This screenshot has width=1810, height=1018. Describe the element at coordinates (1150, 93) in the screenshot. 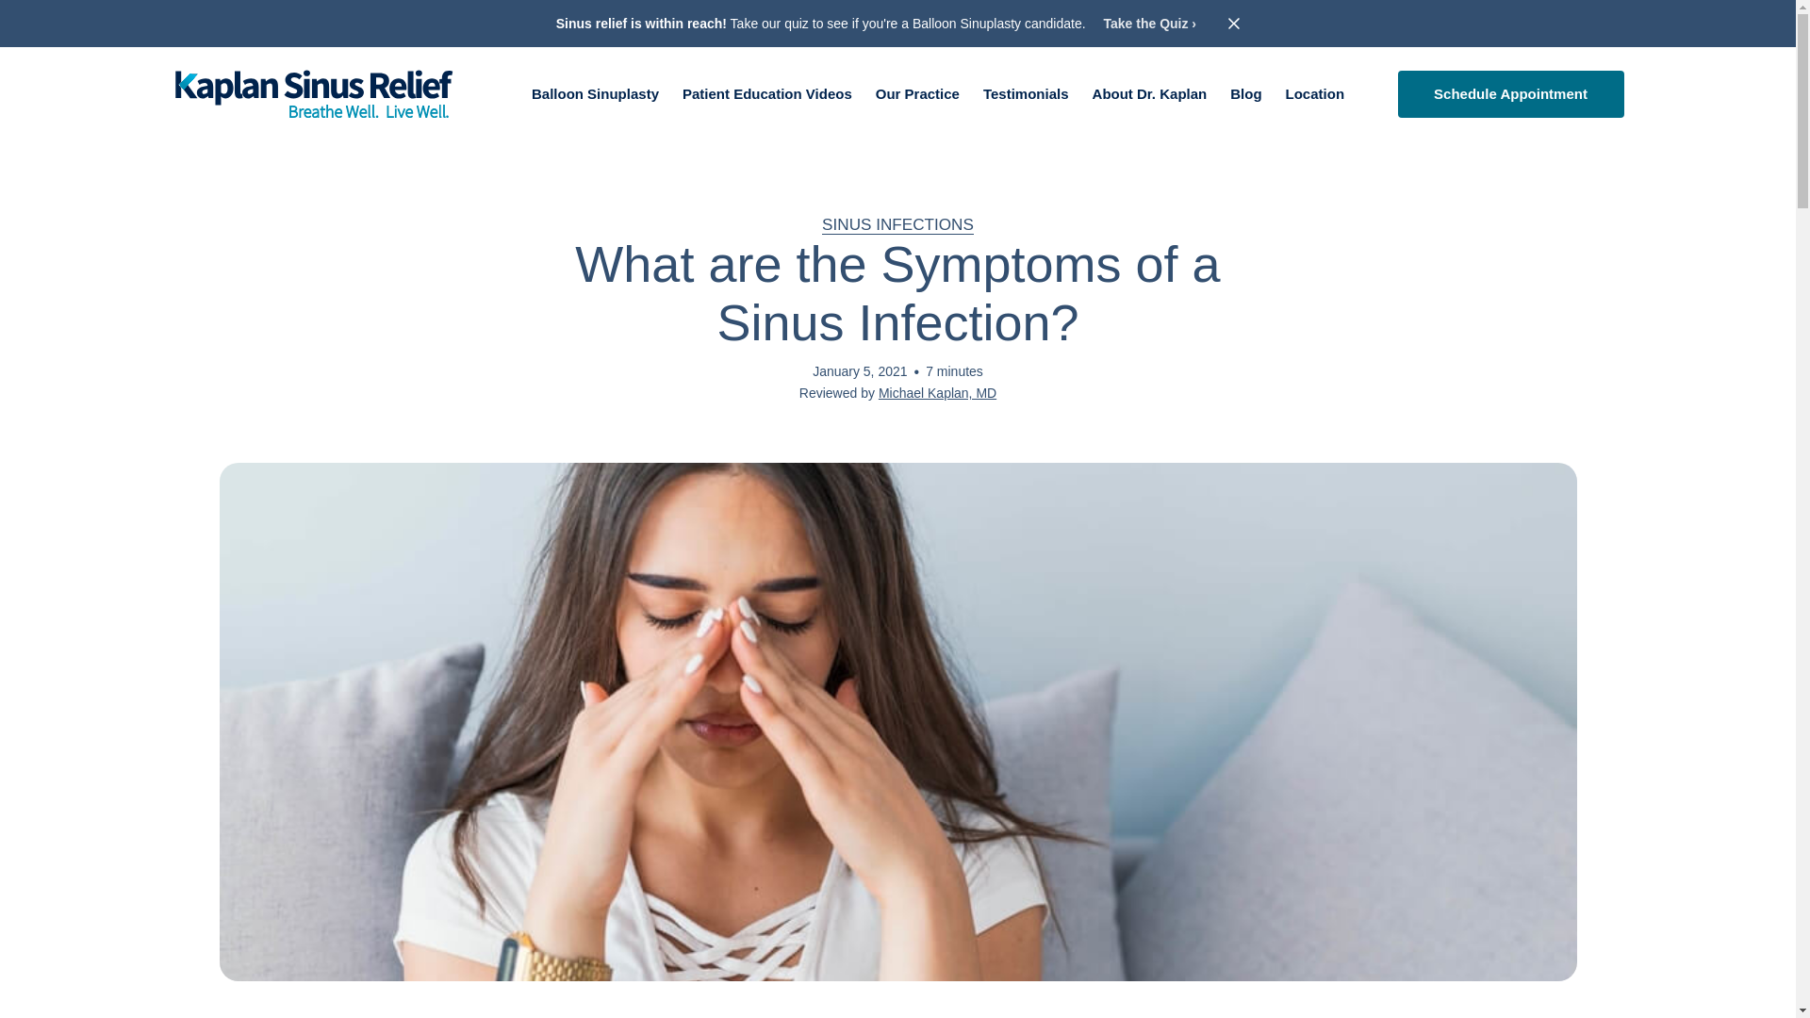

I see `About Dr. Kaplan` at that location.